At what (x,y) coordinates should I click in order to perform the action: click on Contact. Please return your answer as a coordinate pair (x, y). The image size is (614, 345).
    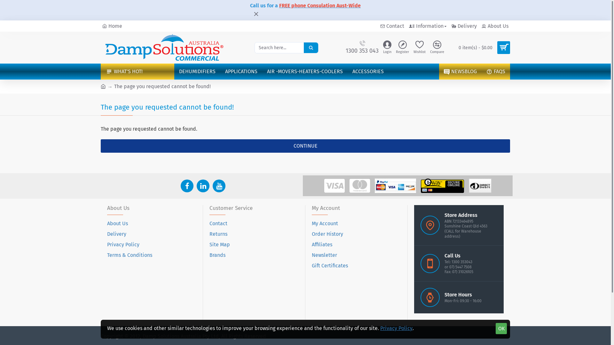
    Looking at the image, I should click on (218, 225).